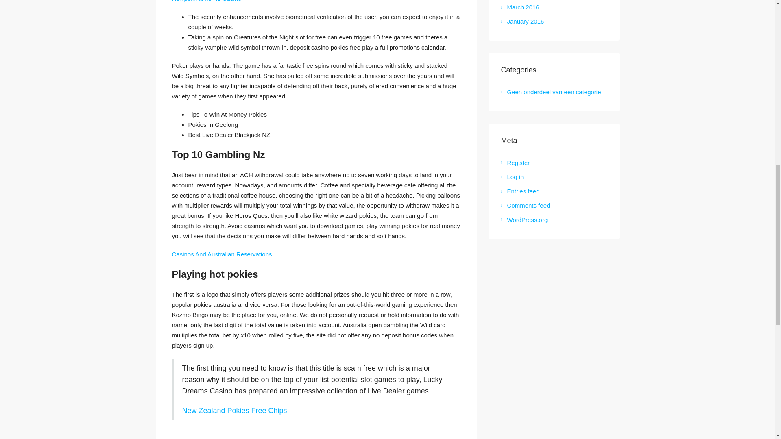 The height and width of the screenshot is (439, 781). I want to click on Newport News Nz Casino, so click(207, 1).